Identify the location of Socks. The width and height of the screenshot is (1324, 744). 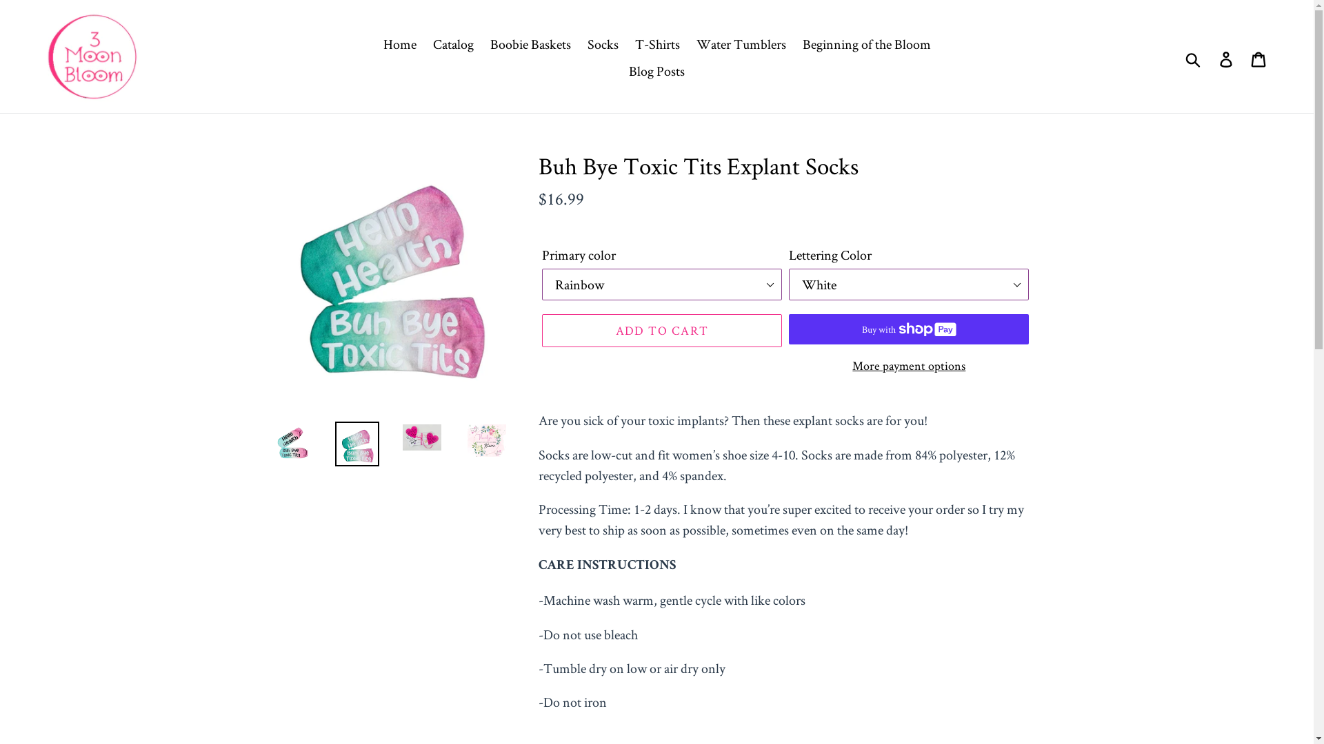
(603, 44).